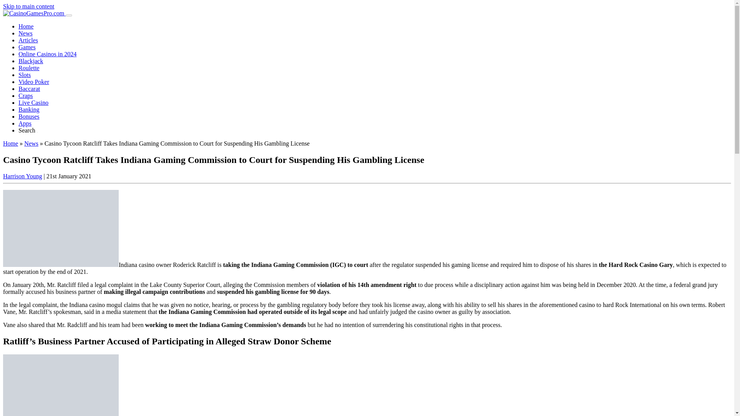 Image resolution: width=740 pixels, height=416 pixels. What do you see at coordinates (25, 96) in the screenshot?
I see `Craps` at bounding box center [25, 96].